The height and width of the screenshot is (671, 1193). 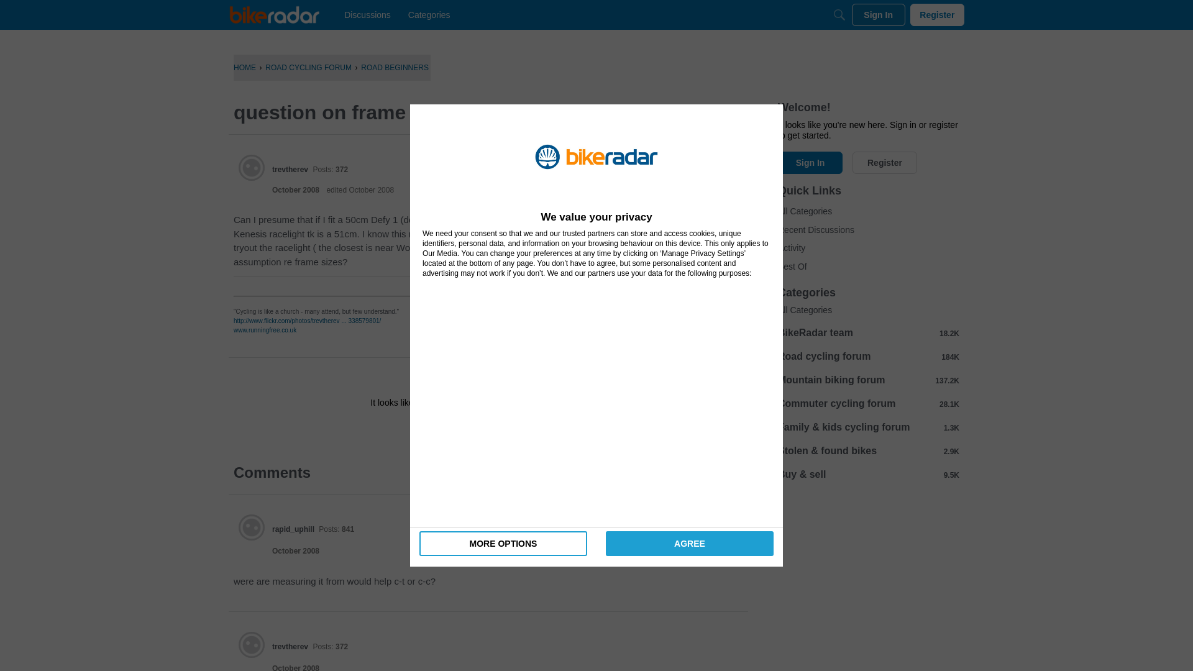 What do you see at coordinates (252, 645) in the screenshot?
I see `trevtherev` at bounding box center [252, 645].